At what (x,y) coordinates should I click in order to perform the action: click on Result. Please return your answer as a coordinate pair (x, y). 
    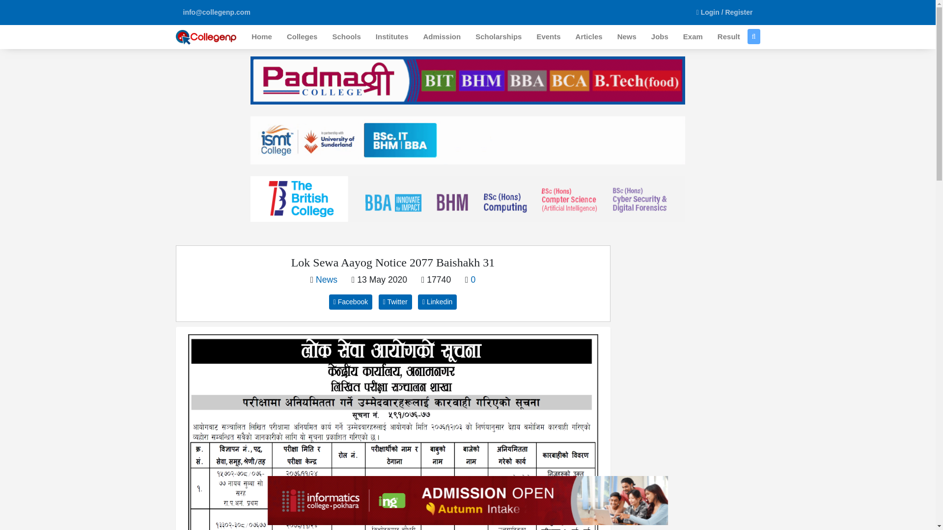
    Looking at the image, I should click on (729, 37).